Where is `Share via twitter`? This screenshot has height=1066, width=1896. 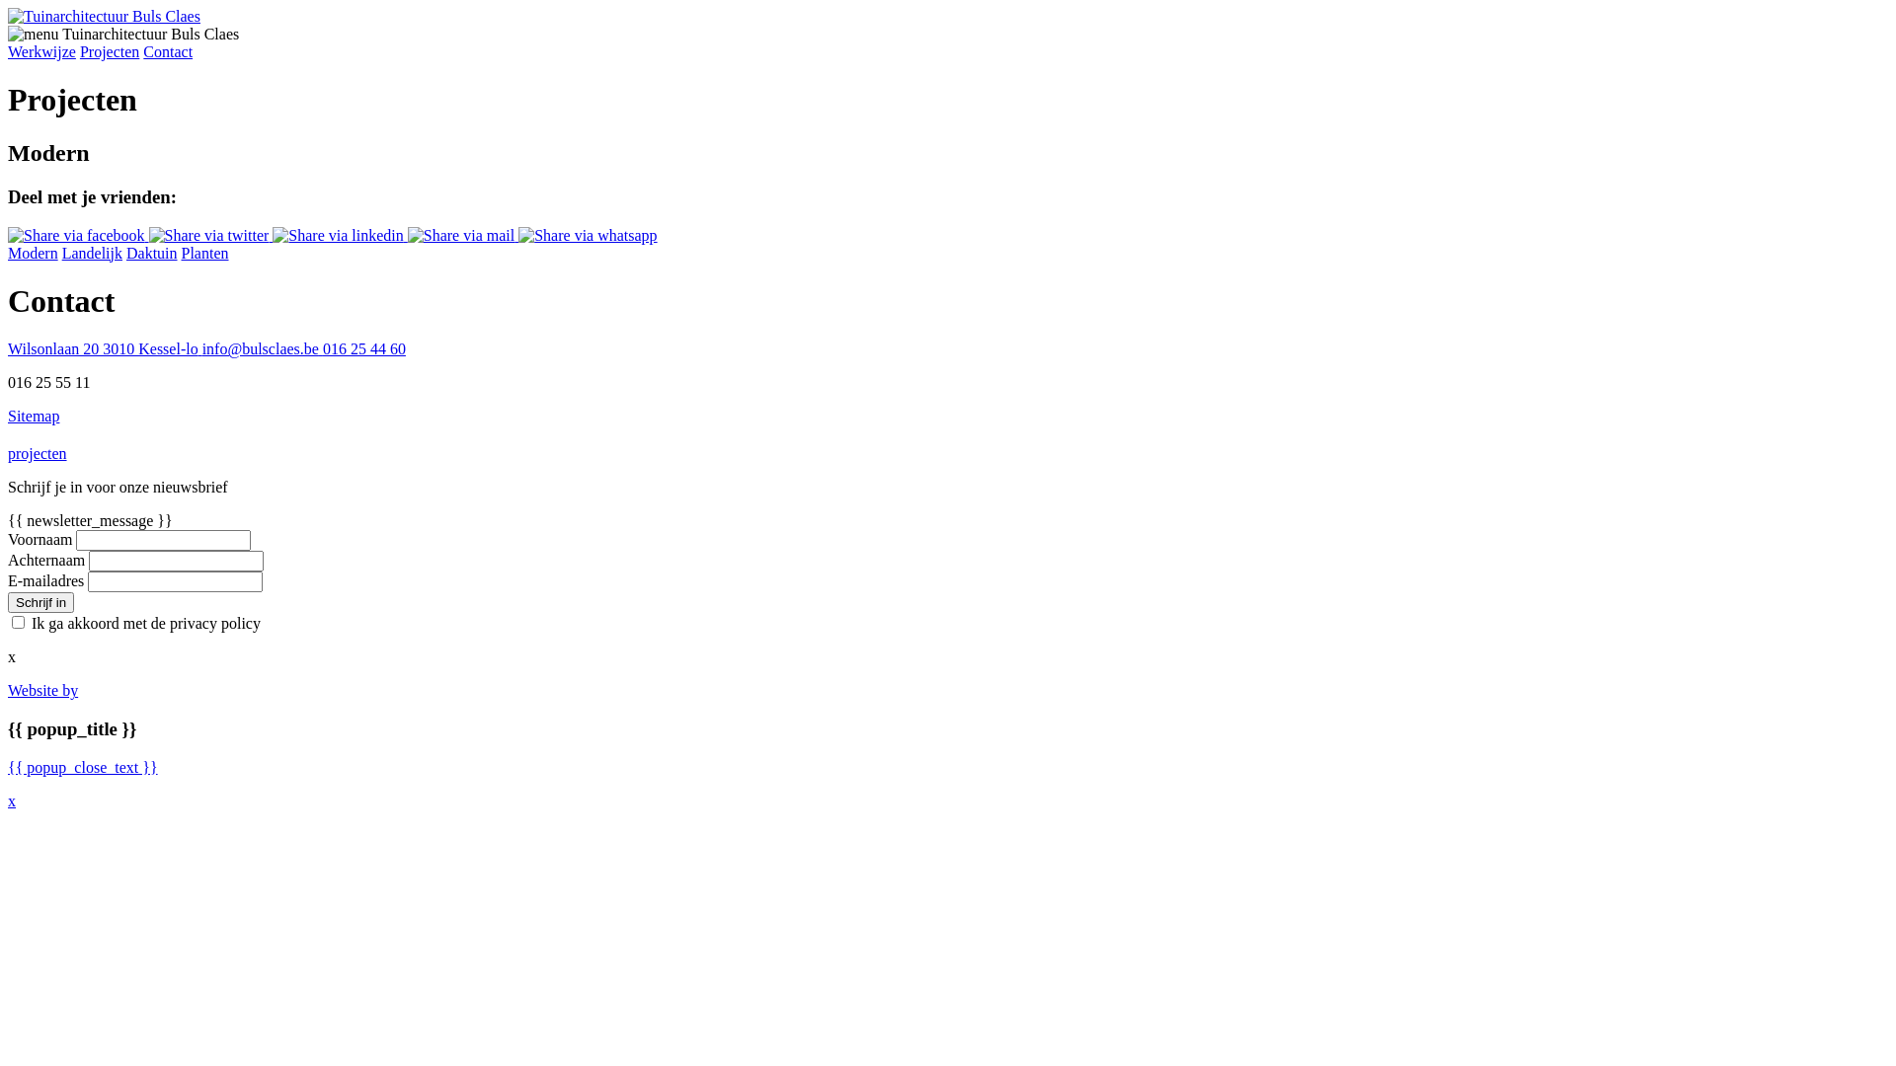 Share via twitter is located at coordinates (211, 235).